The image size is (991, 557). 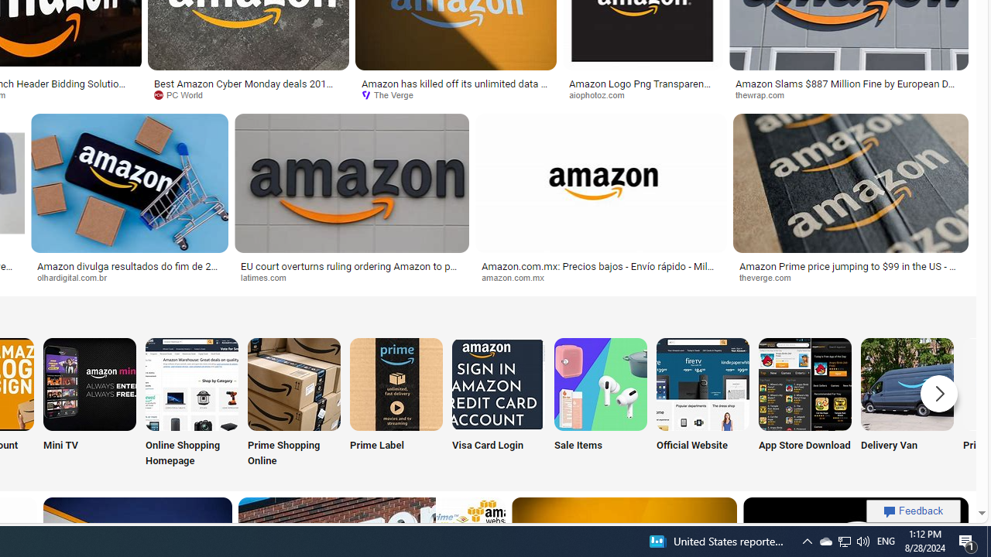 What do you see at coordinates (269, 277) in the screenshot?
I see `latimes.com` at bounding box center [269, 277].